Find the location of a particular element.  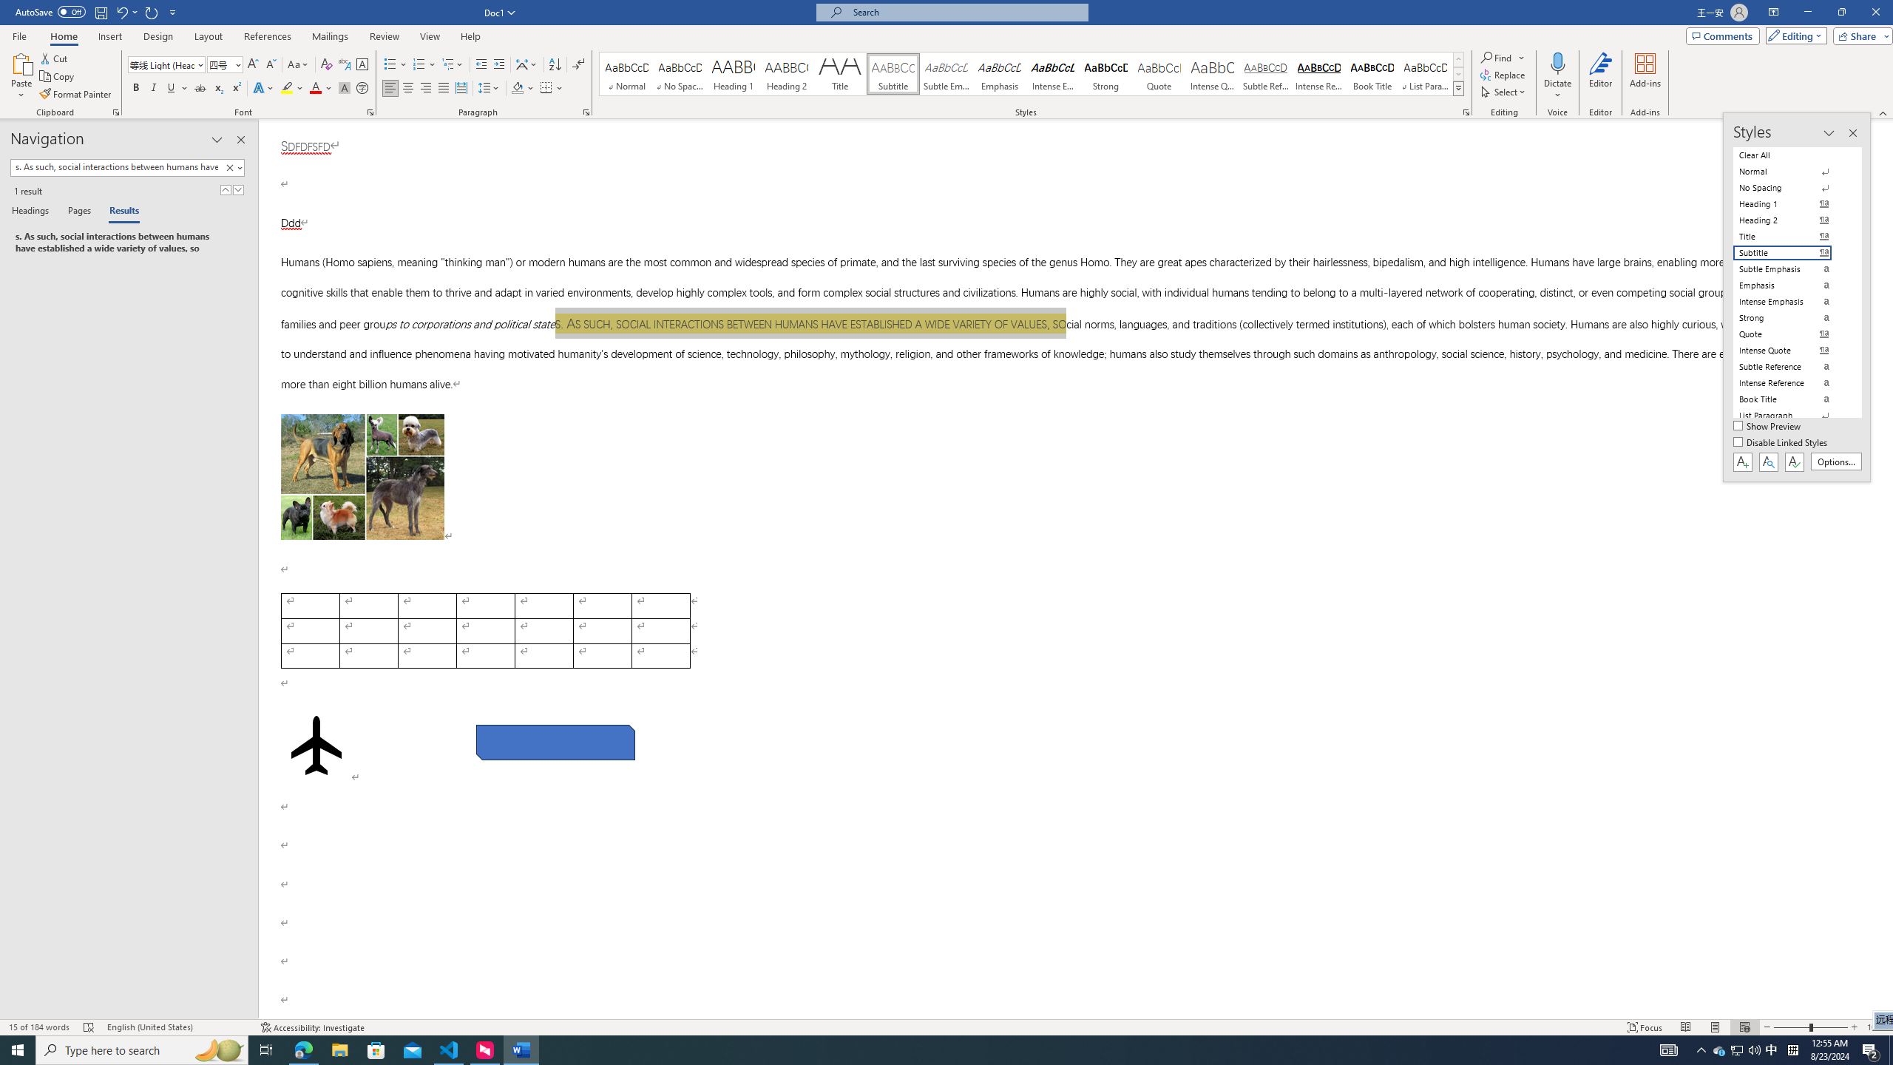

Close pane is located at coordinates (241, 140).